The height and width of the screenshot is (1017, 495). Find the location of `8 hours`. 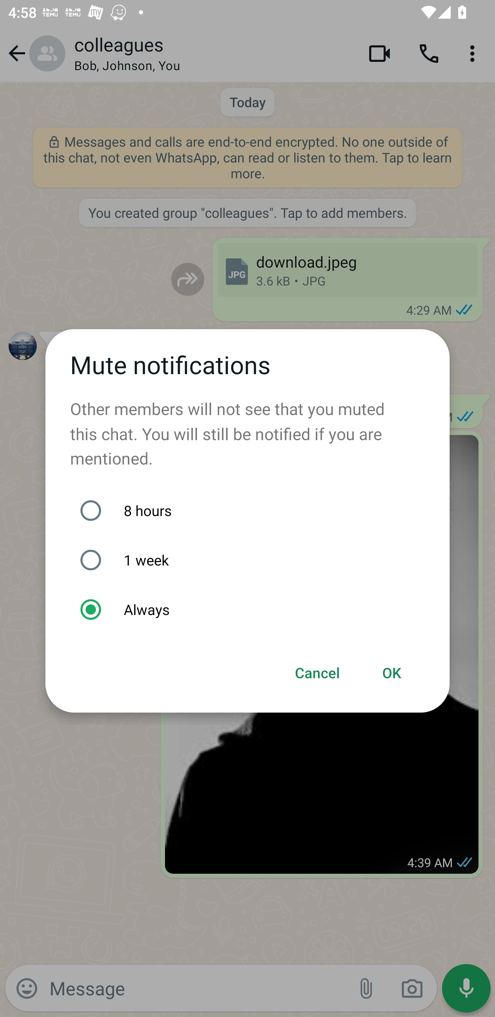

8 hours is located at coordinates (254, 511).